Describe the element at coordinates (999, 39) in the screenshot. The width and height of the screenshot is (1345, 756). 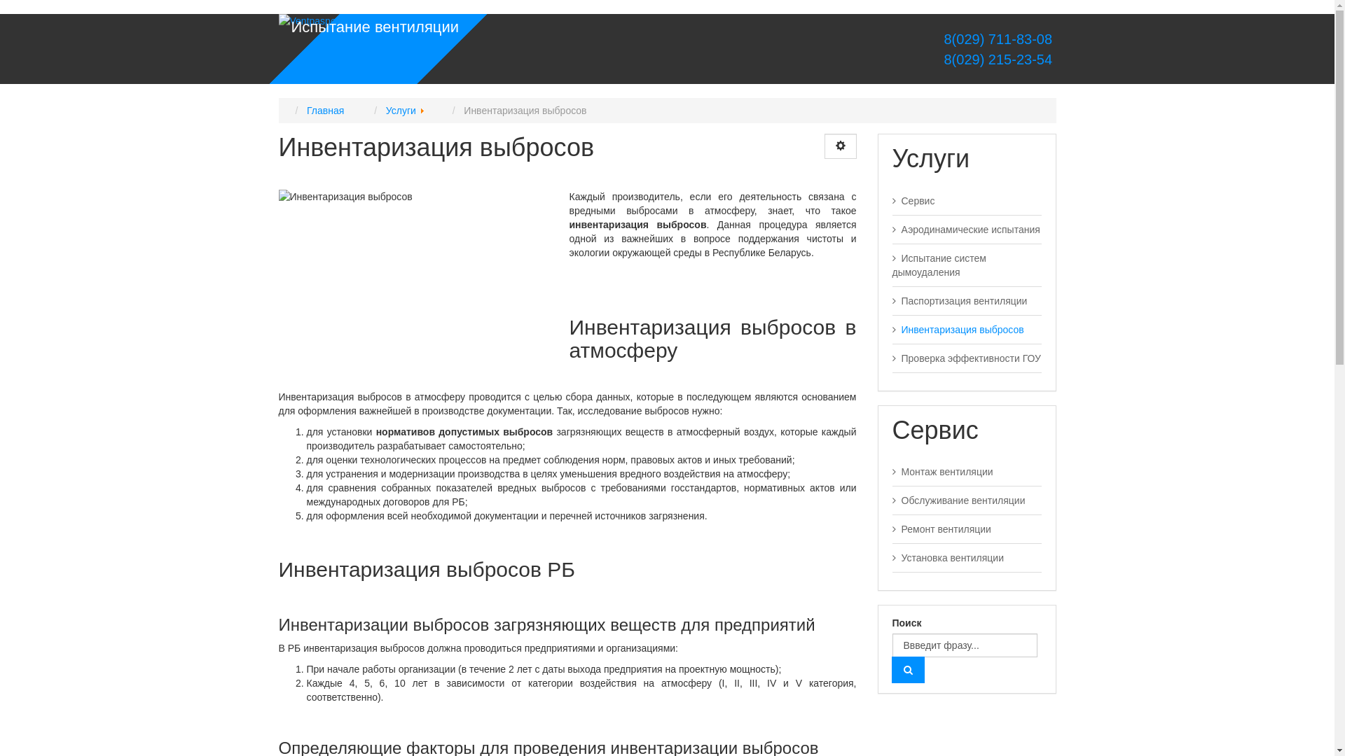
I see `8(029) 711-83-08` at that location.